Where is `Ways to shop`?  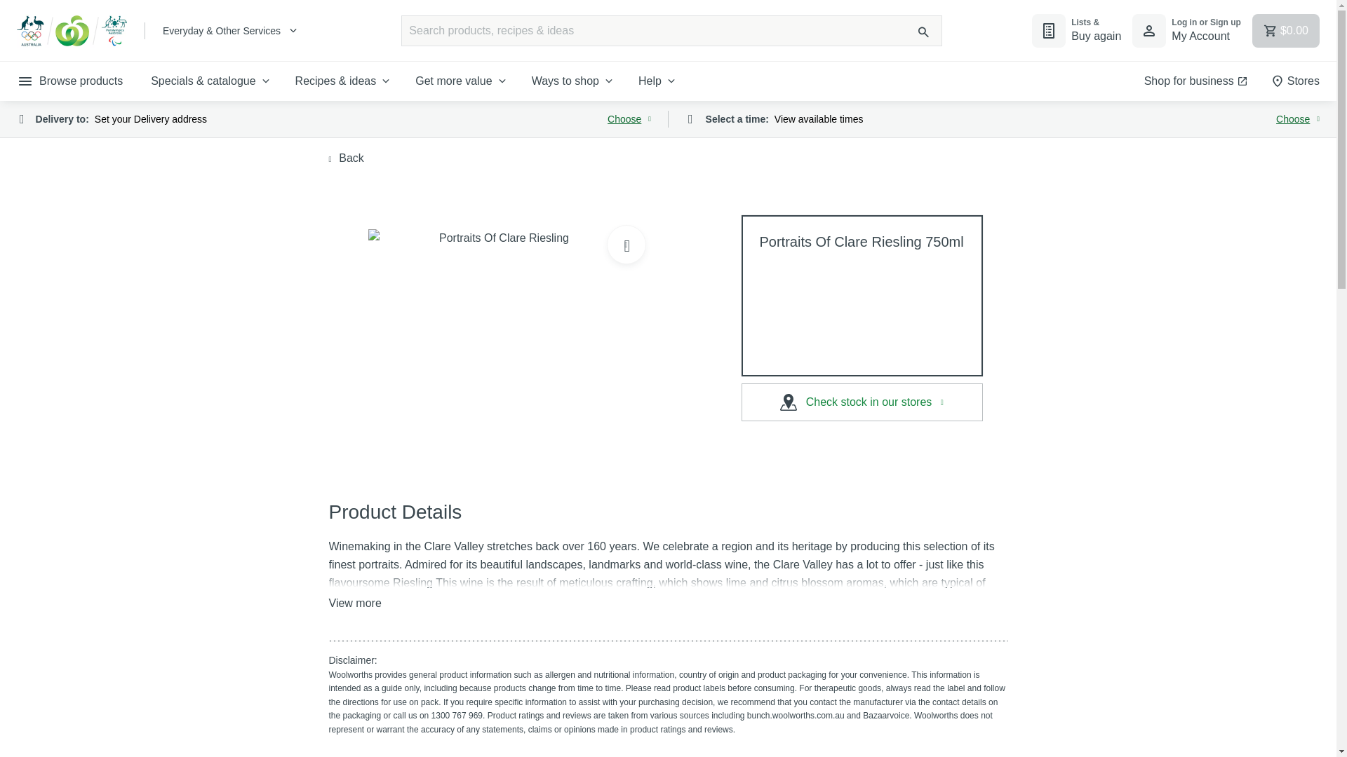
Ways to shop is located at coordinates (574, 81).